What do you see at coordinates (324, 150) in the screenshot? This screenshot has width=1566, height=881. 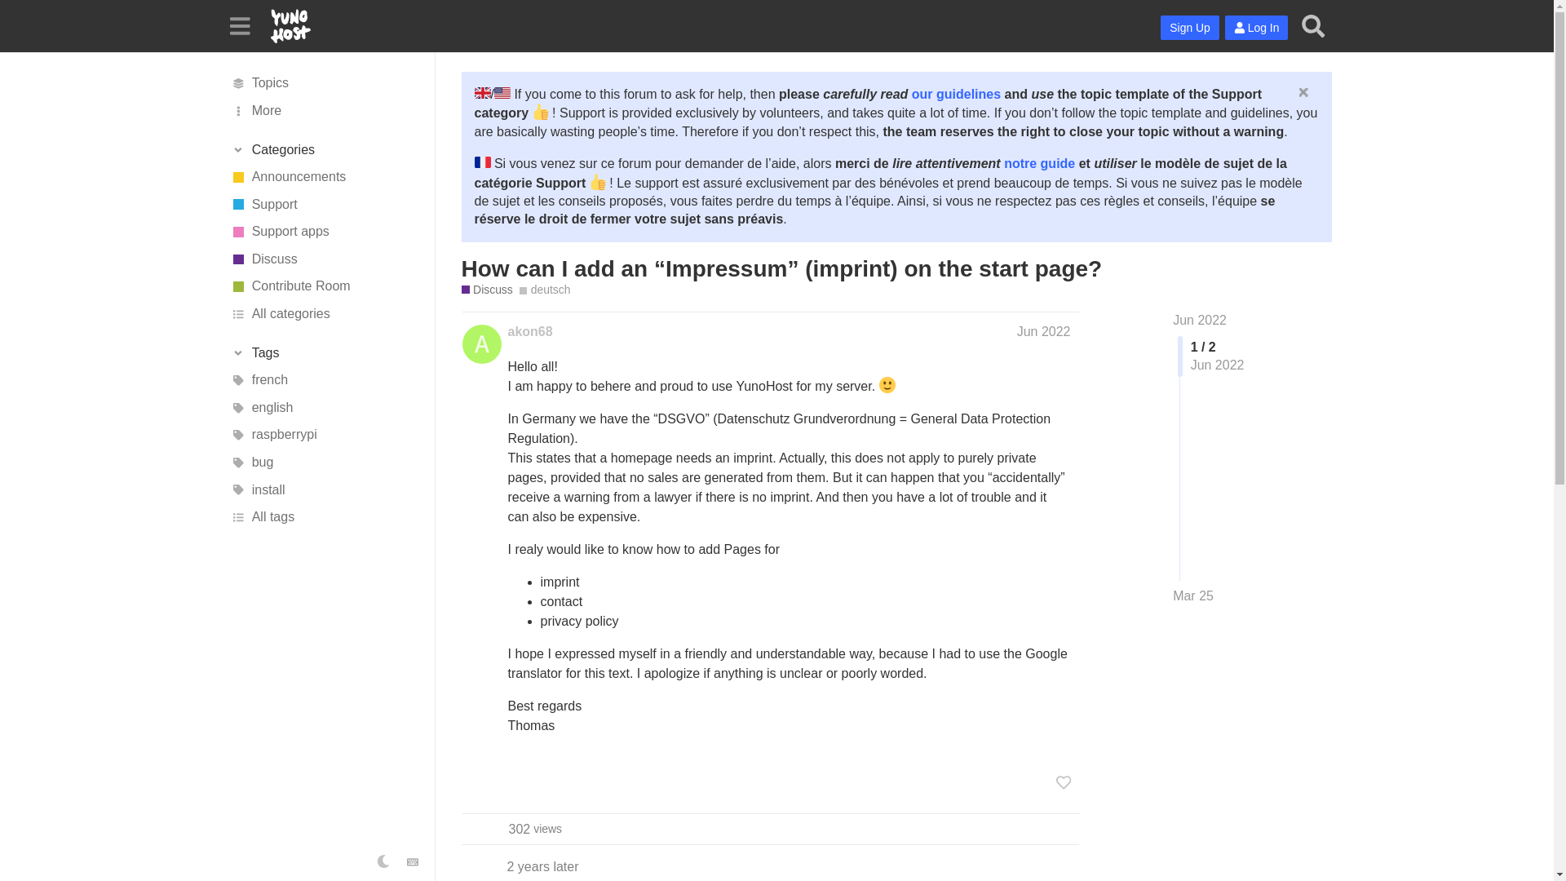 I see `Toggle section` at bounding box center [324, 150].